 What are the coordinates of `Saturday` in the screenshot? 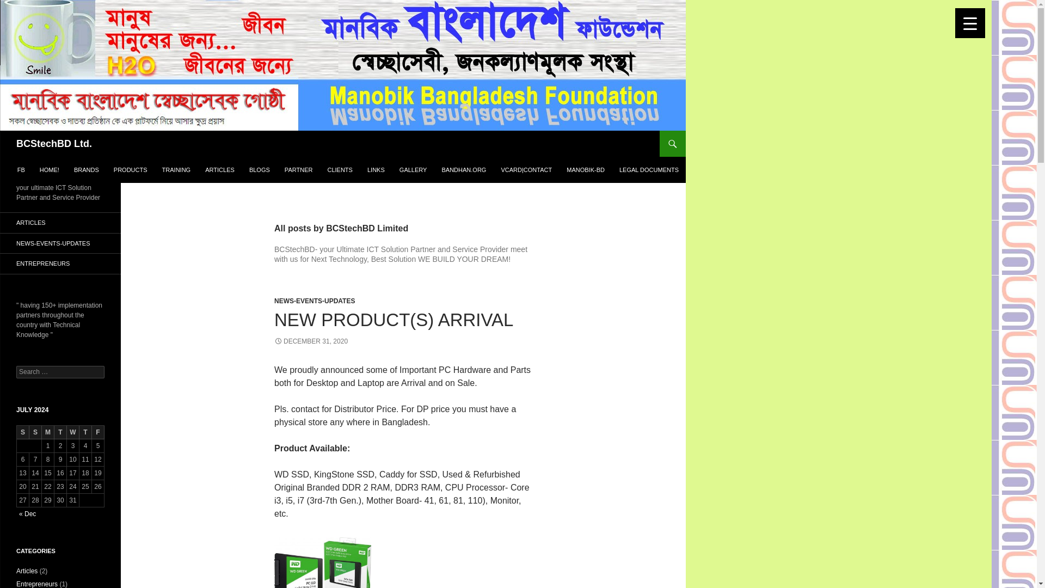 It's located at (23, 432).